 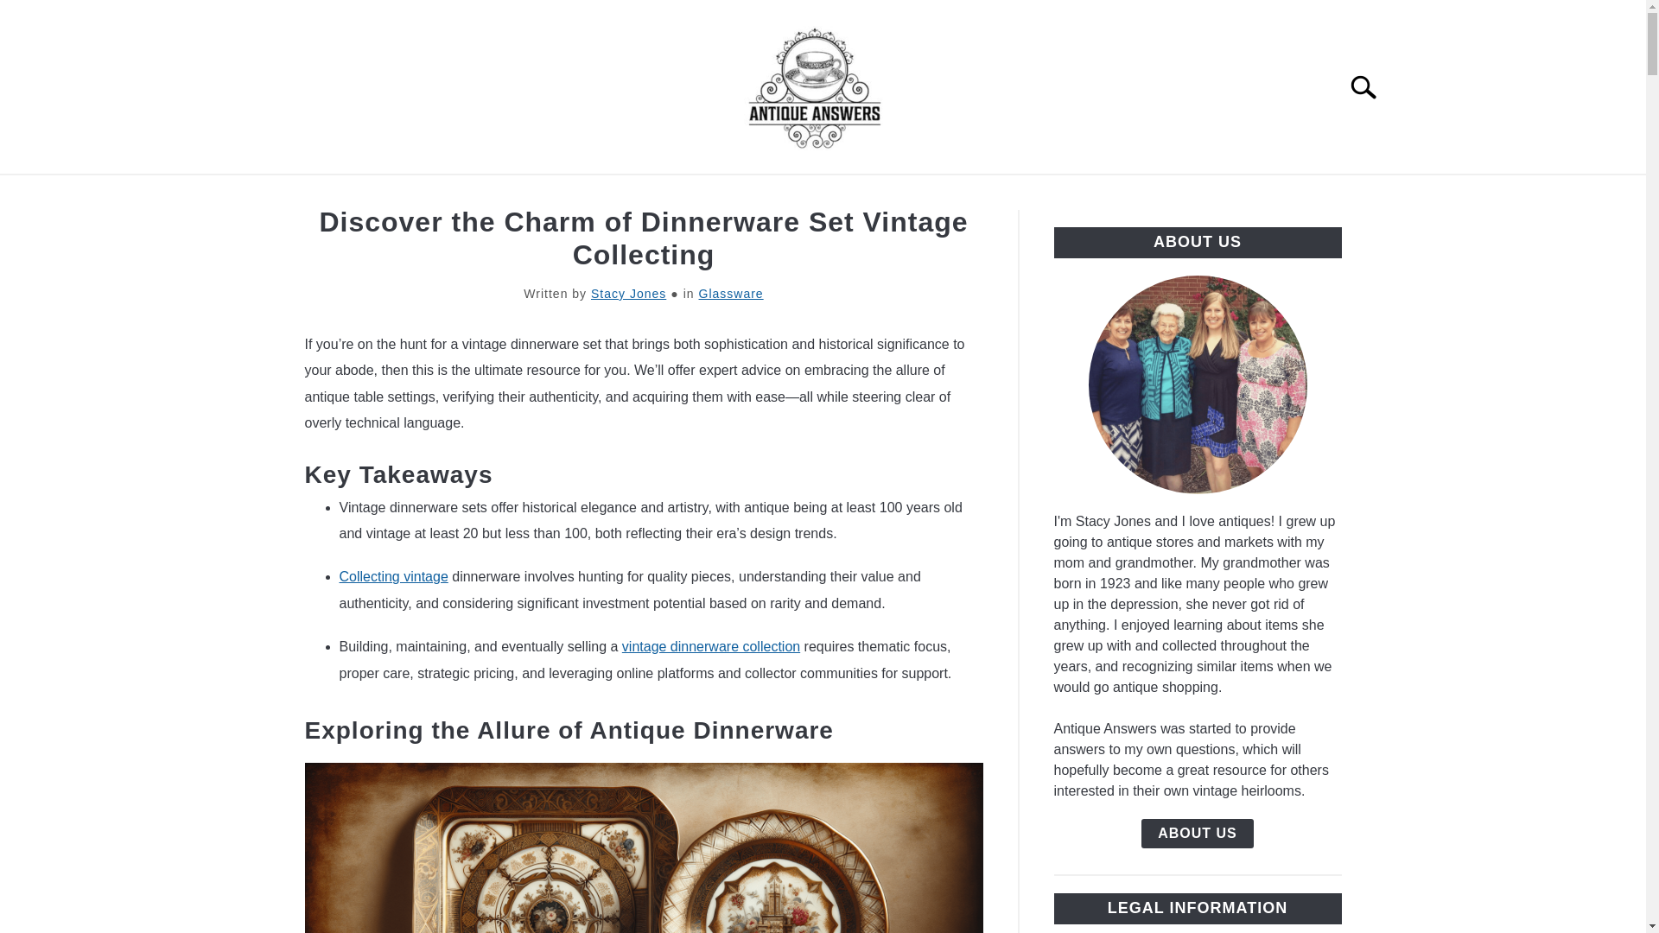 What do you see at coordinates (628, 293) in the screenshot?
I see `Stacy Jones` at bounding box center [628, 293].